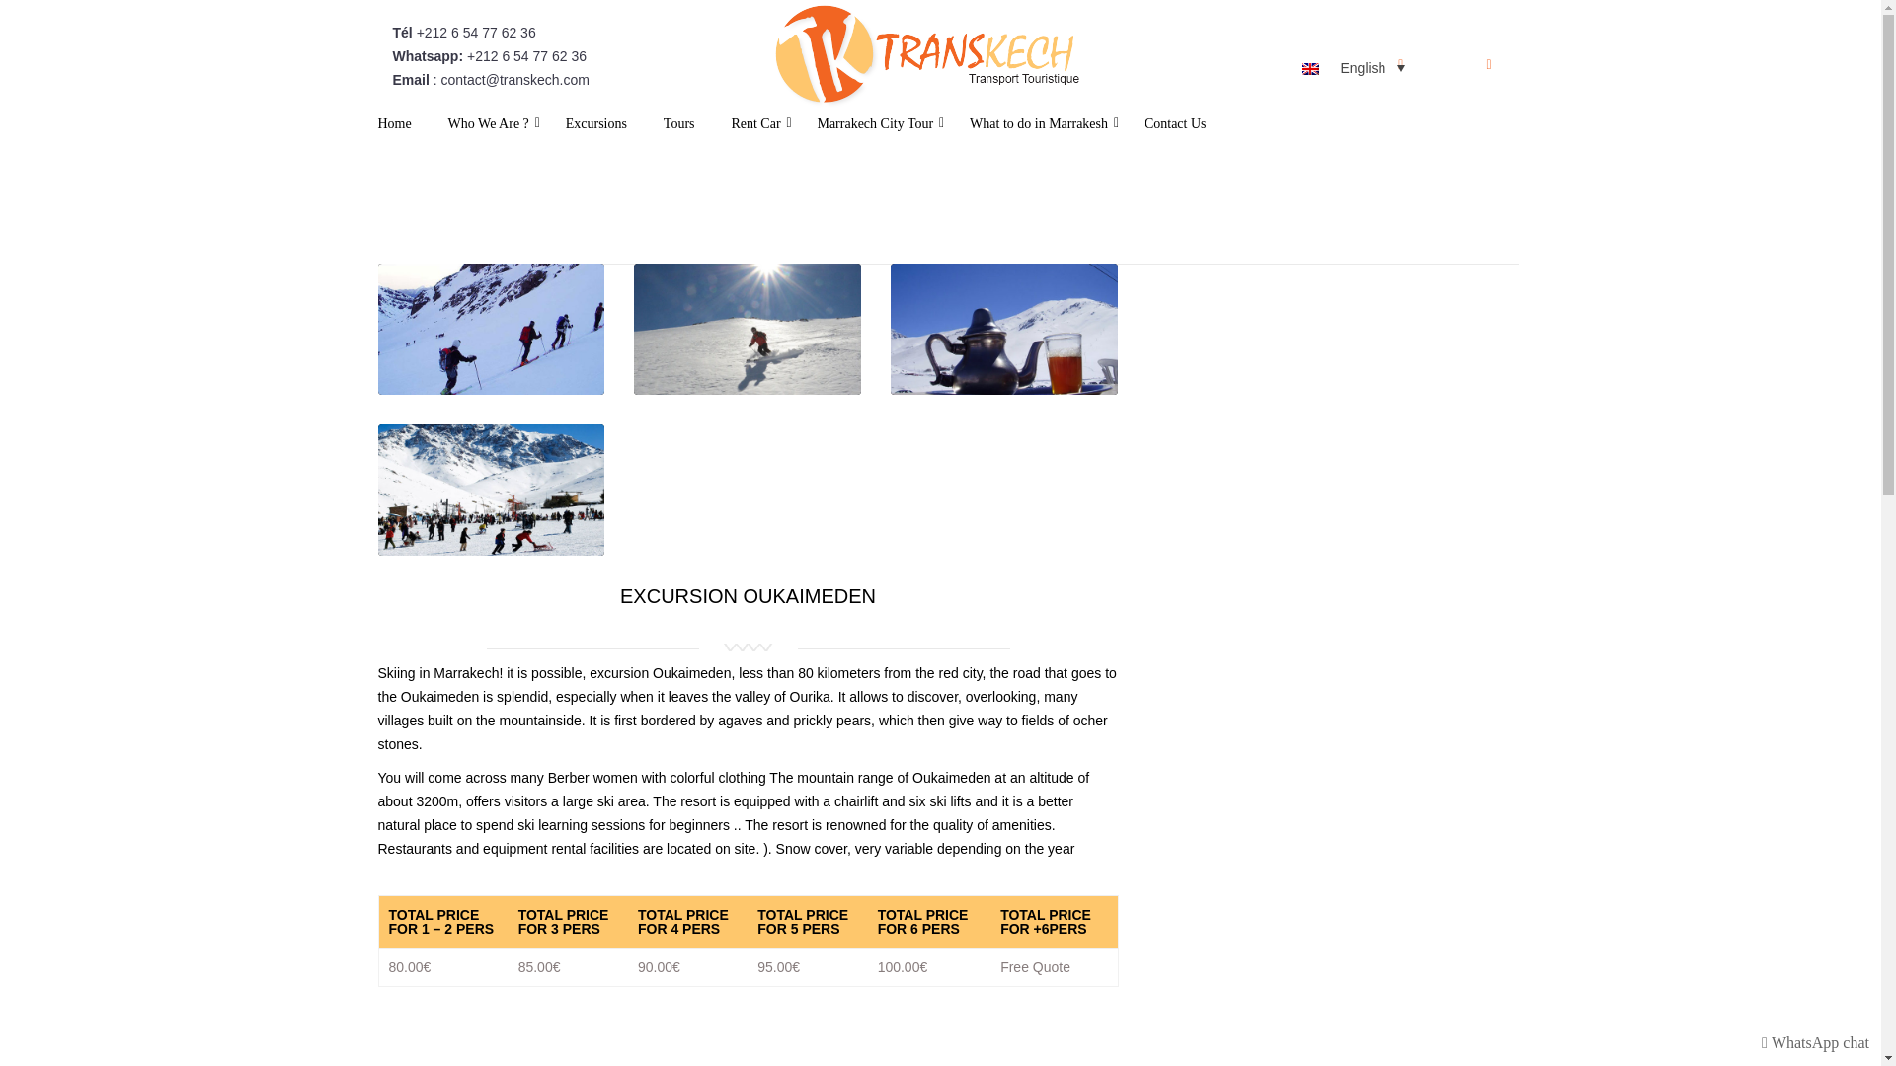 This screenshot has width=1896, height=1066. Describe the element at coordinates (754, 128) in the screenshot. I see `Rent Car` at that location.